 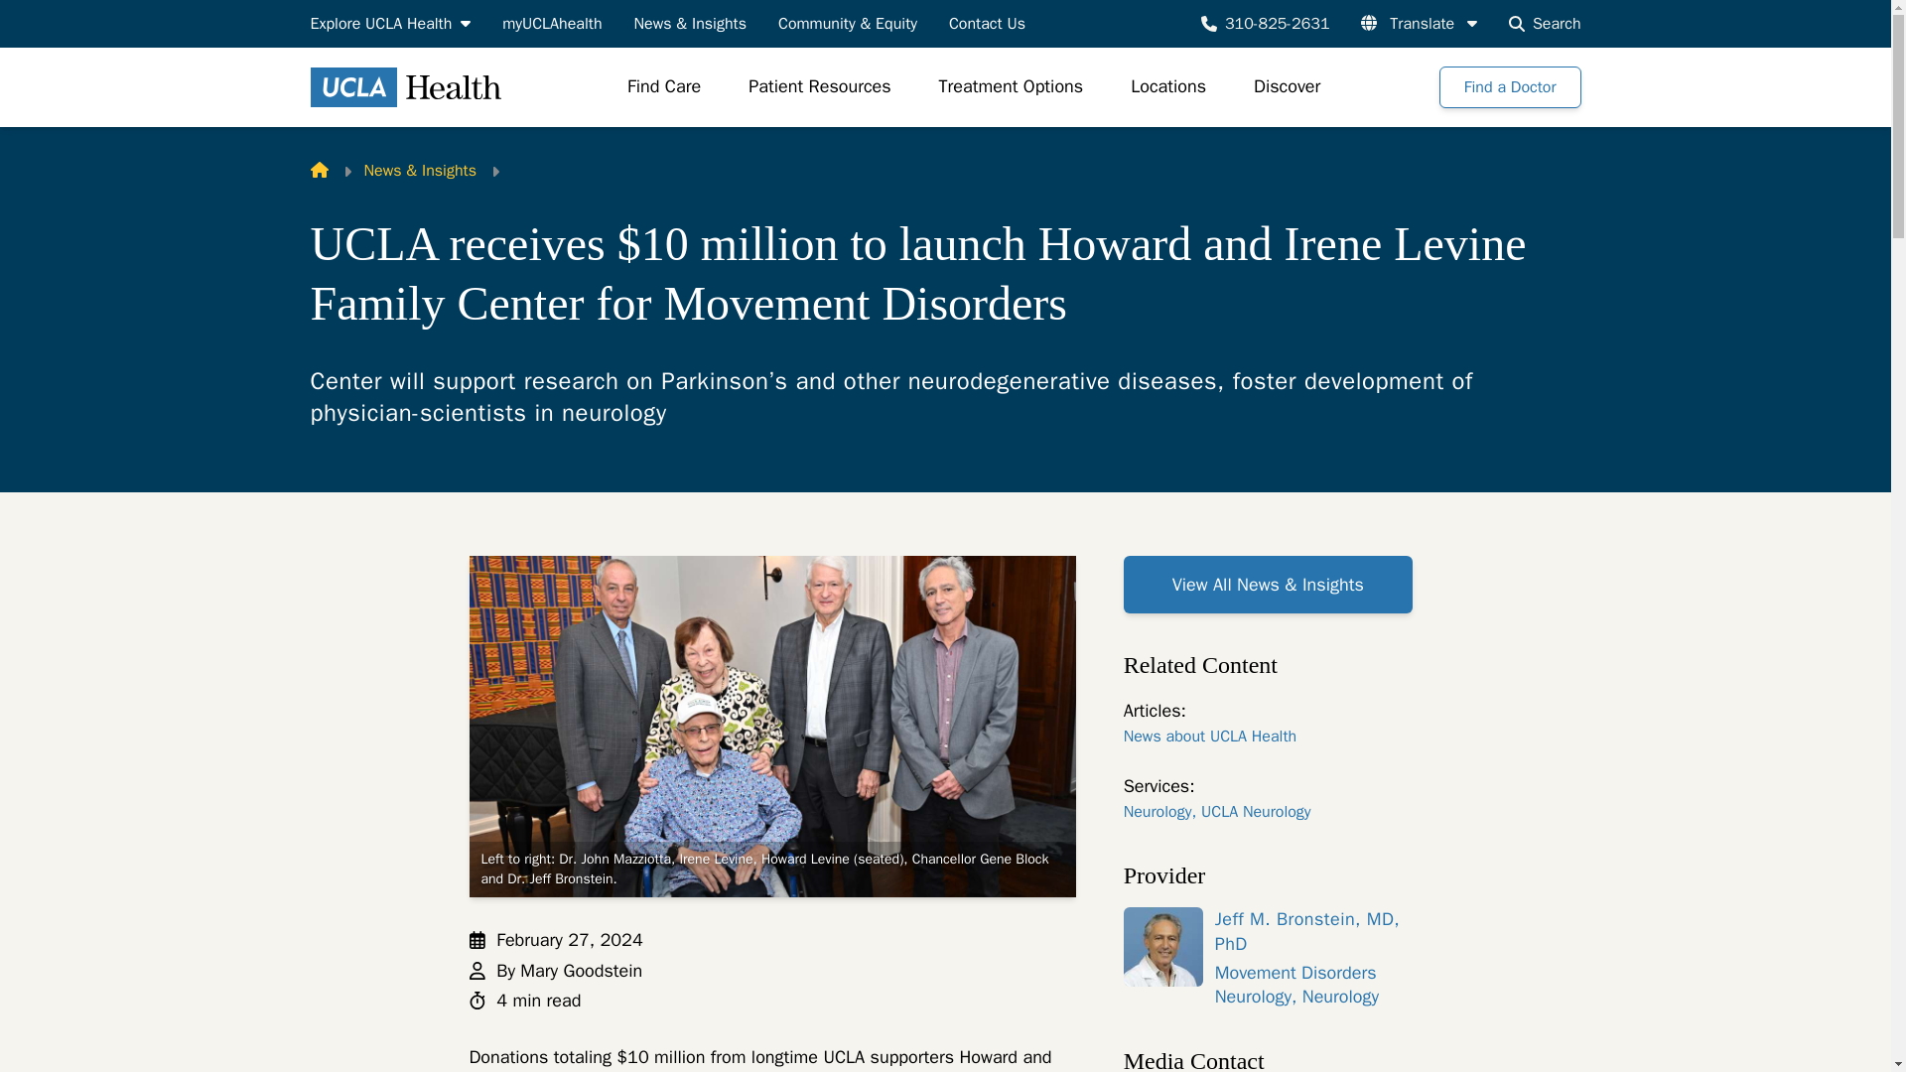 What do you see at coordinates (389, 23) in the screenshot?
I see `Explore UCLA Health` at bounding box center [389, 23].